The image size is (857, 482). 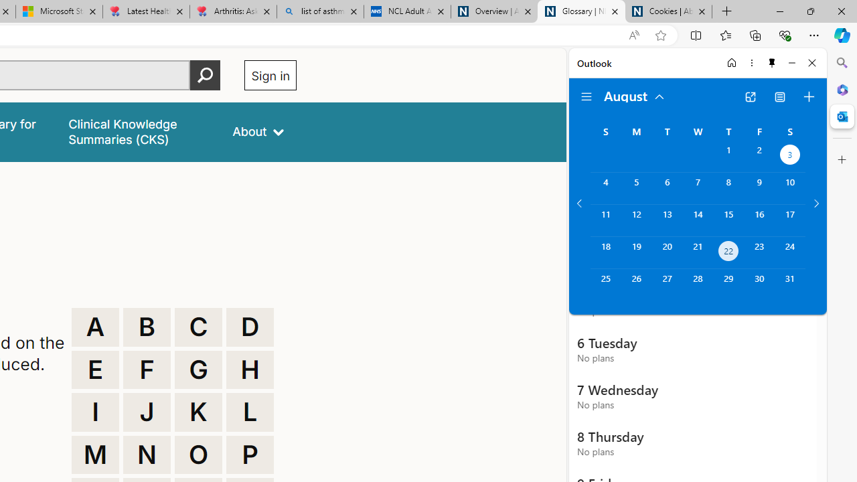 I want to click on N, so click(x=147, y=455).